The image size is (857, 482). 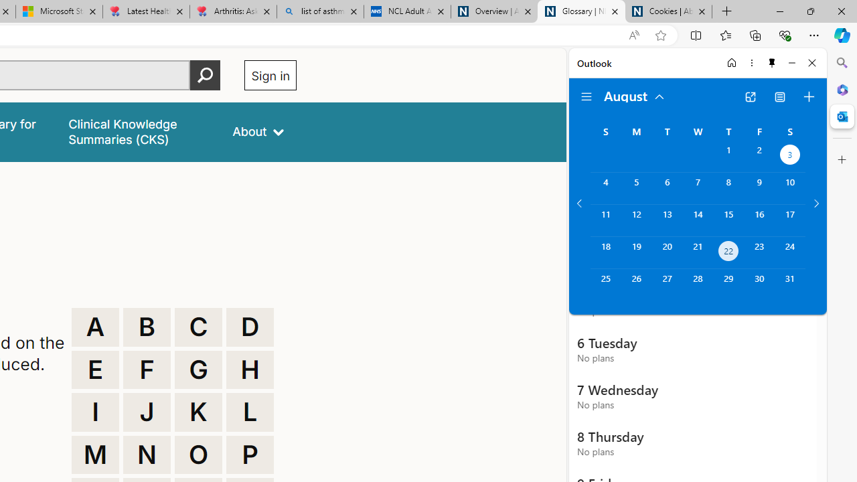 I want to click on N, so click(x=147, y=455).